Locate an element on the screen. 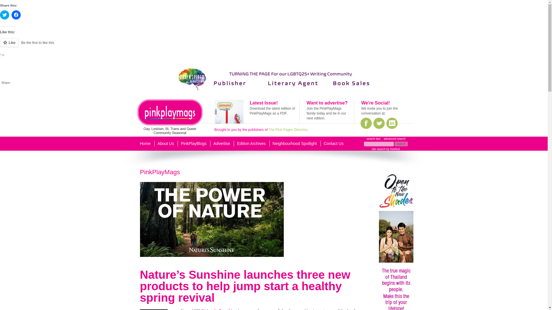 The image size is (552, 310). Edition Archives is located at coordinates (251, 144).